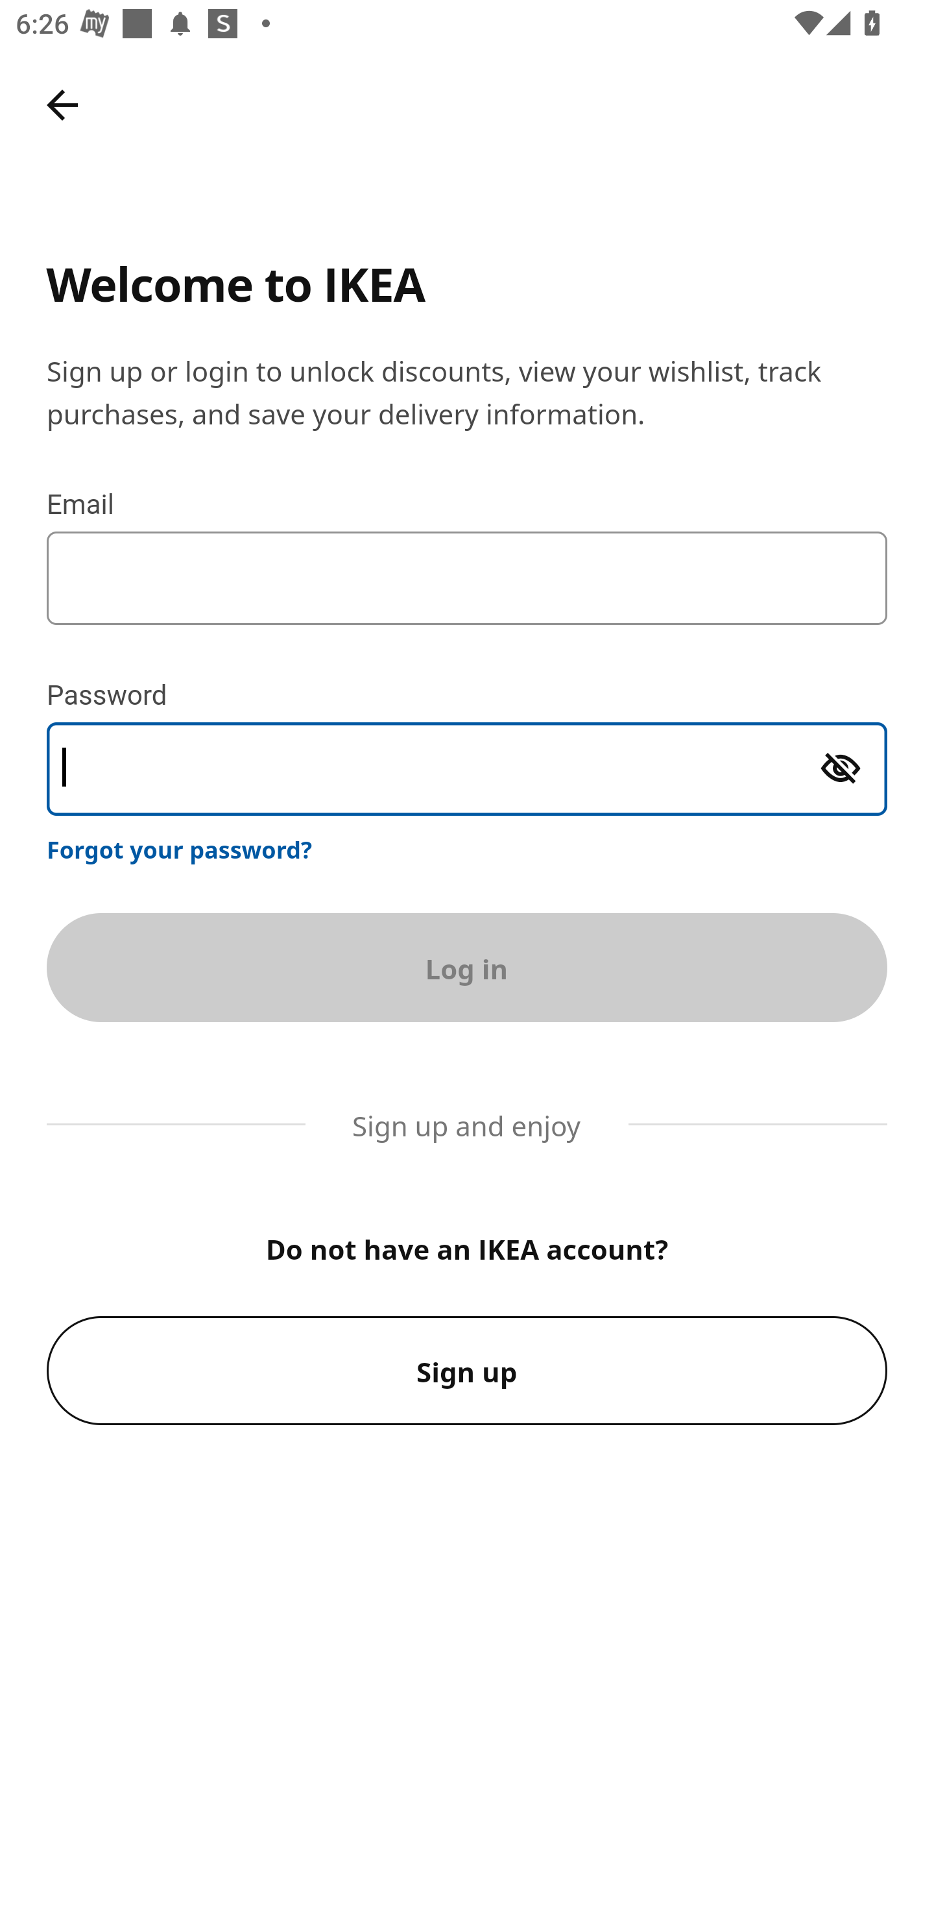 This screenshot has height=1921, width=934. What do you see at coordinates (467, 1371) in the screenshot?
I see `Sign up` at bounding box center [467, 1371].